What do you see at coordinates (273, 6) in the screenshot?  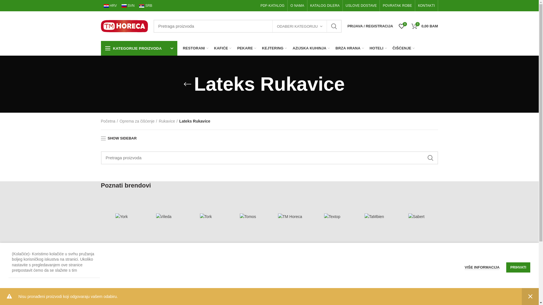 I see `PDF-KATALOG` at bounding box center [273, 6].